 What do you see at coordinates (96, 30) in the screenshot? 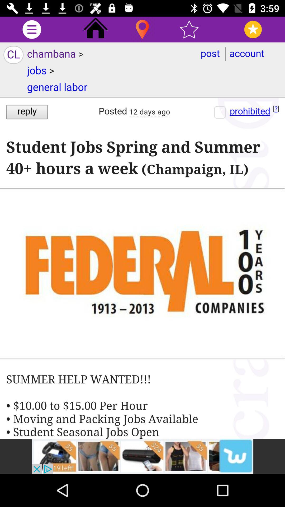
I see `go home` at bounding box center [96, 30].